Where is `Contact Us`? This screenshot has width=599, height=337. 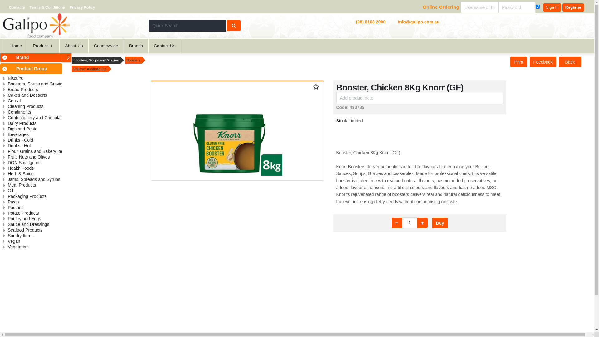
Contact Us is located at coordinates (165, 46).